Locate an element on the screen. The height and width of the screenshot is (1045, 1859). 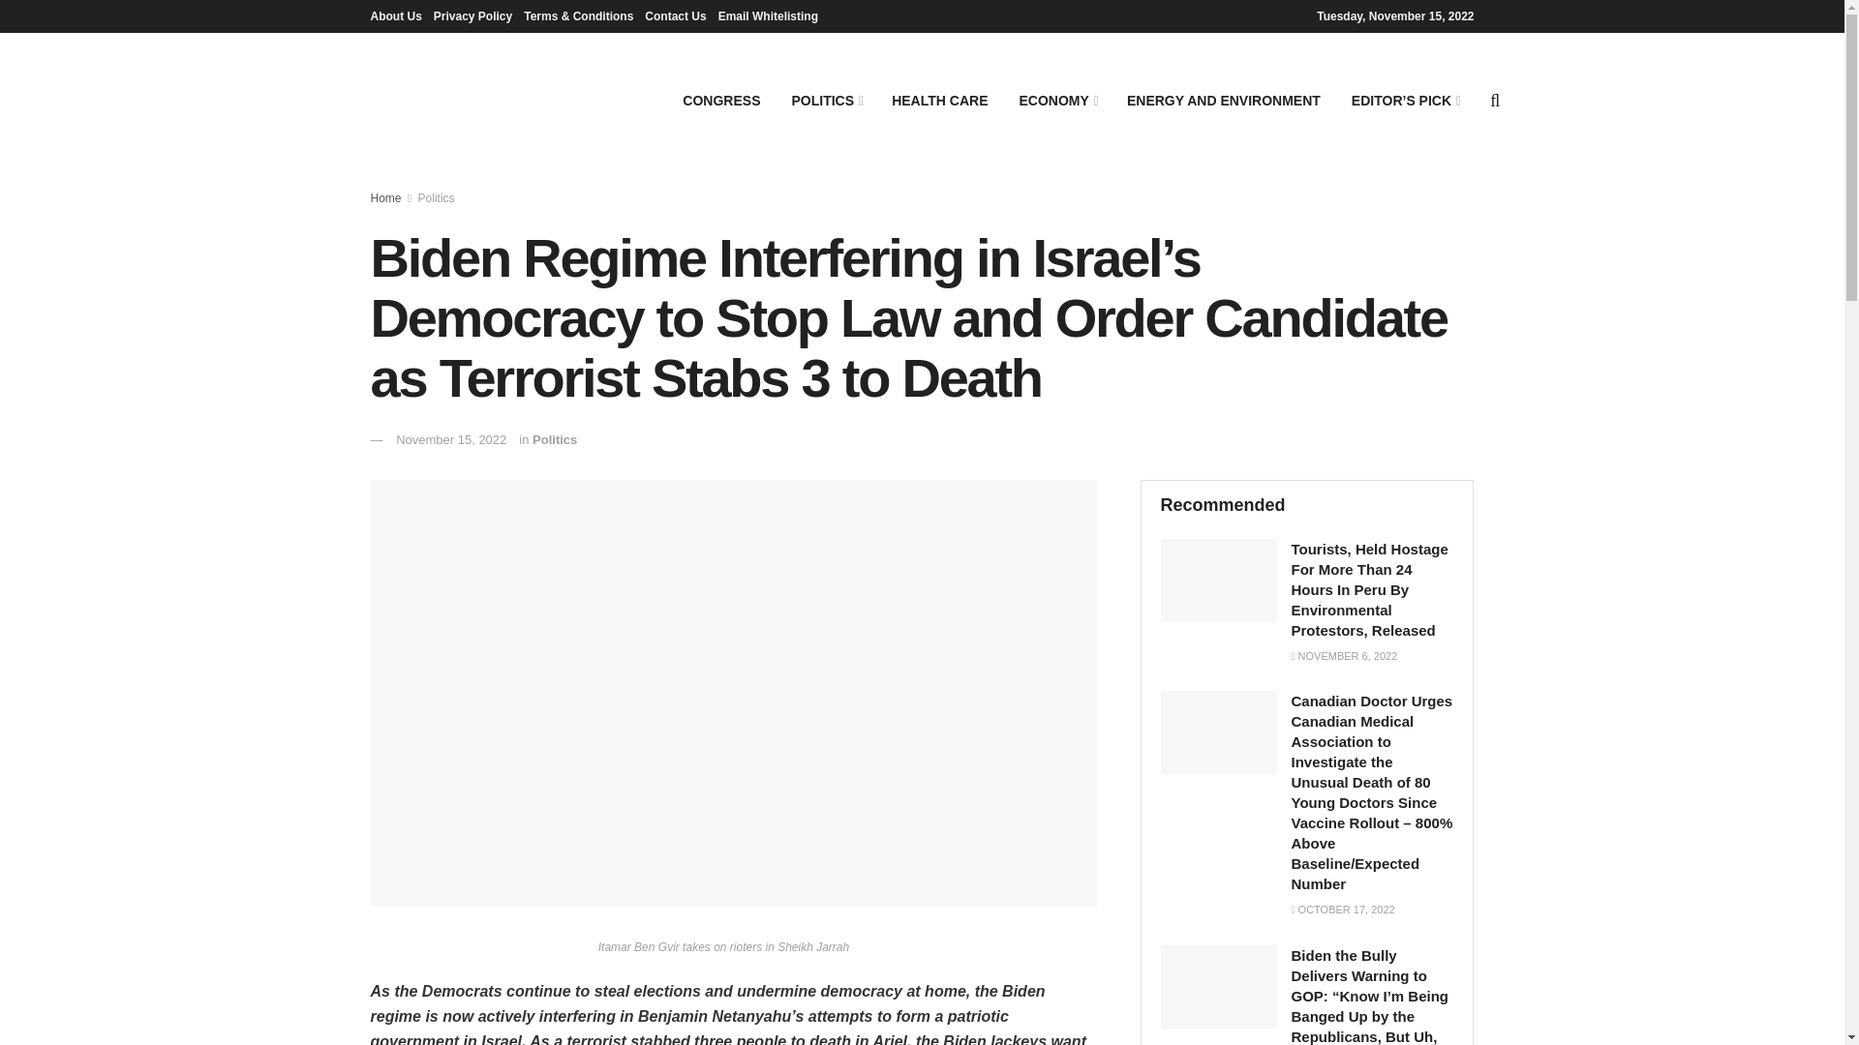
Contact Us is located at coordinates (676, 15).